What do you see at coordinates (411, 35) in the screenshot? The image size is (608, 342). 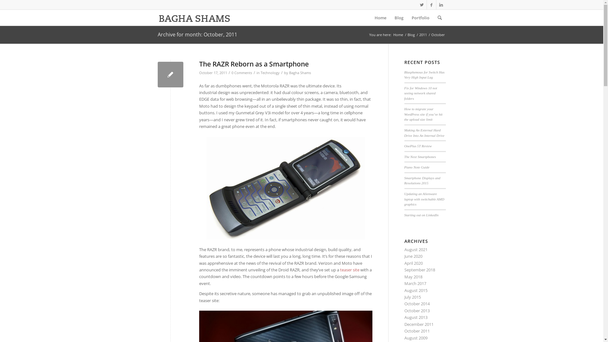 I see `Blog` at bounding box center [411, 35].